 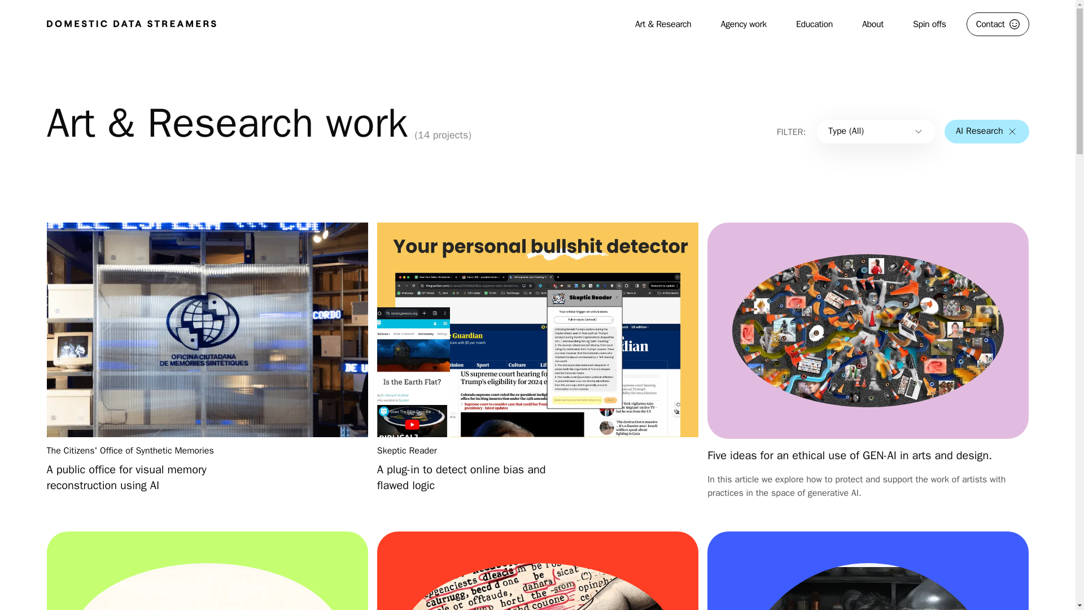 I want to click on The Citizens' Office of Synthetic Memories, so click(x=130, y=451).